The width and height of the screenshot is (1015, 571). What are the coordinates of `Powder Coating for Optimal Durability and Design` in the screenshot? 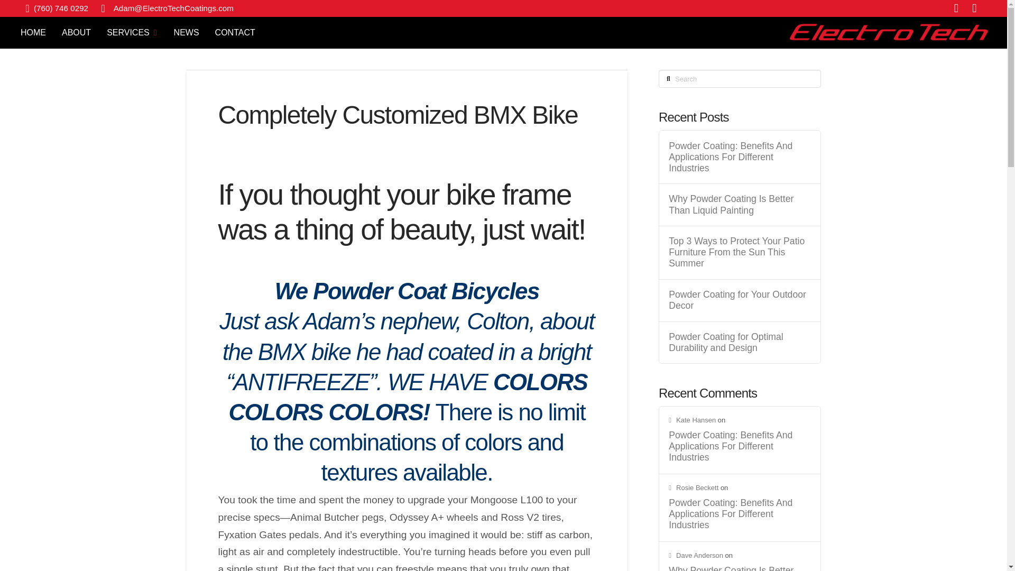 It's located at (739, 343).